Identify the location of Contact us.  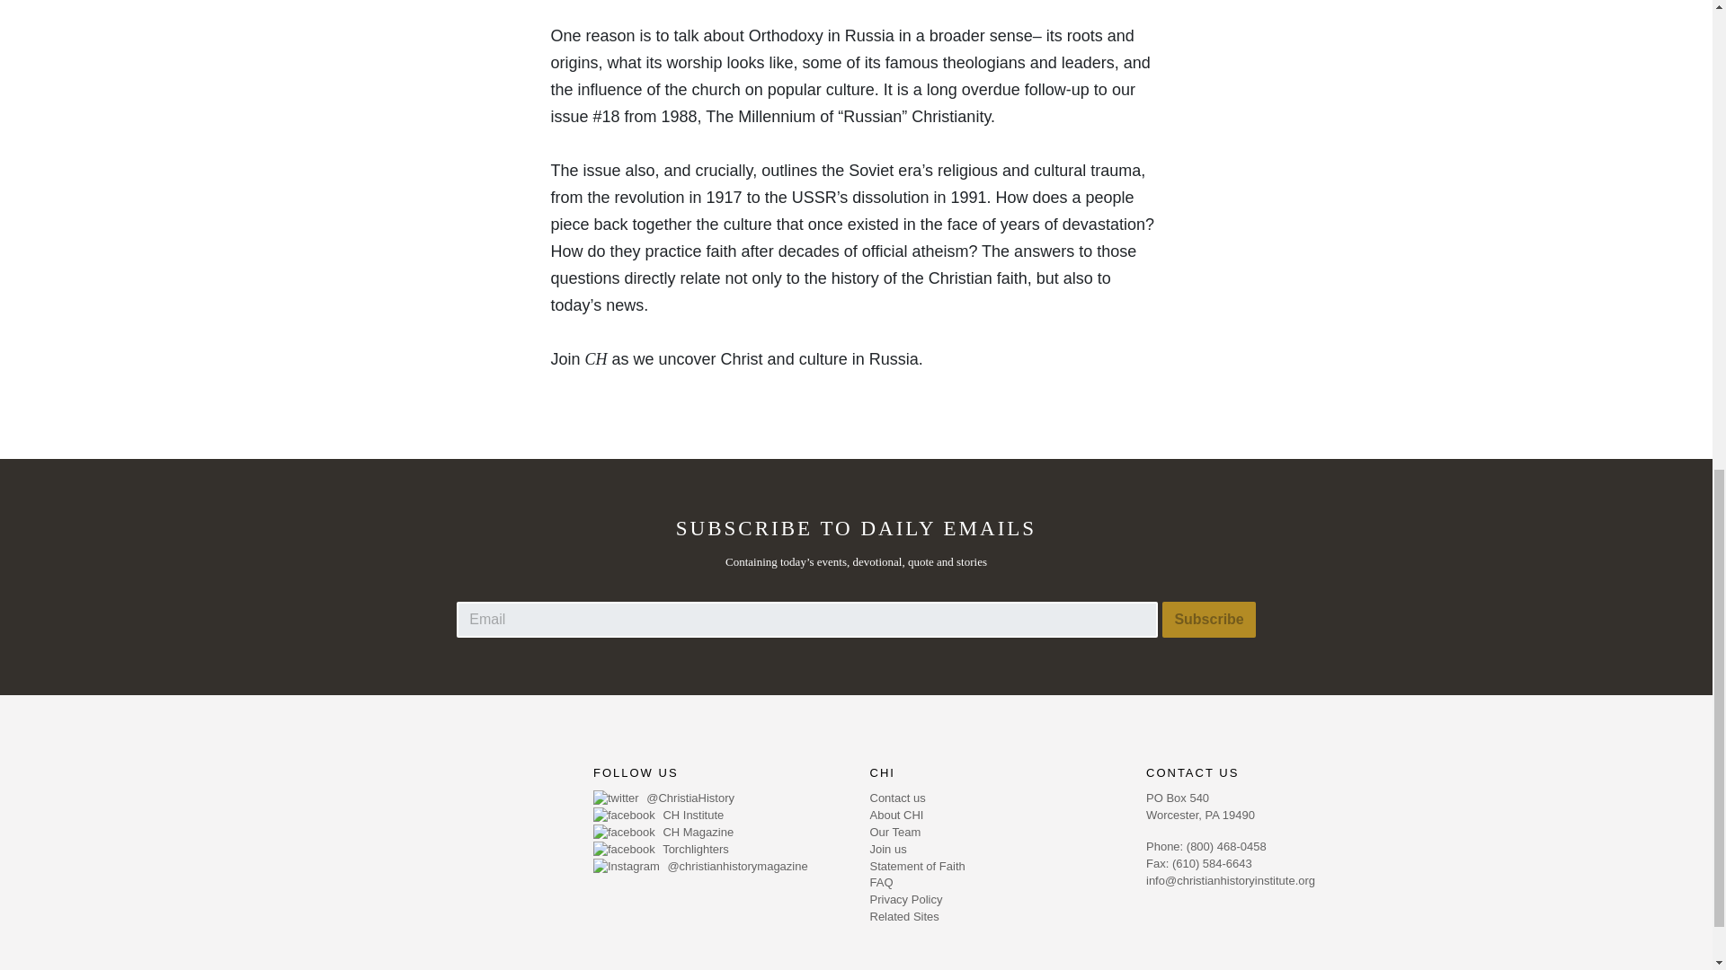
(994, 798).